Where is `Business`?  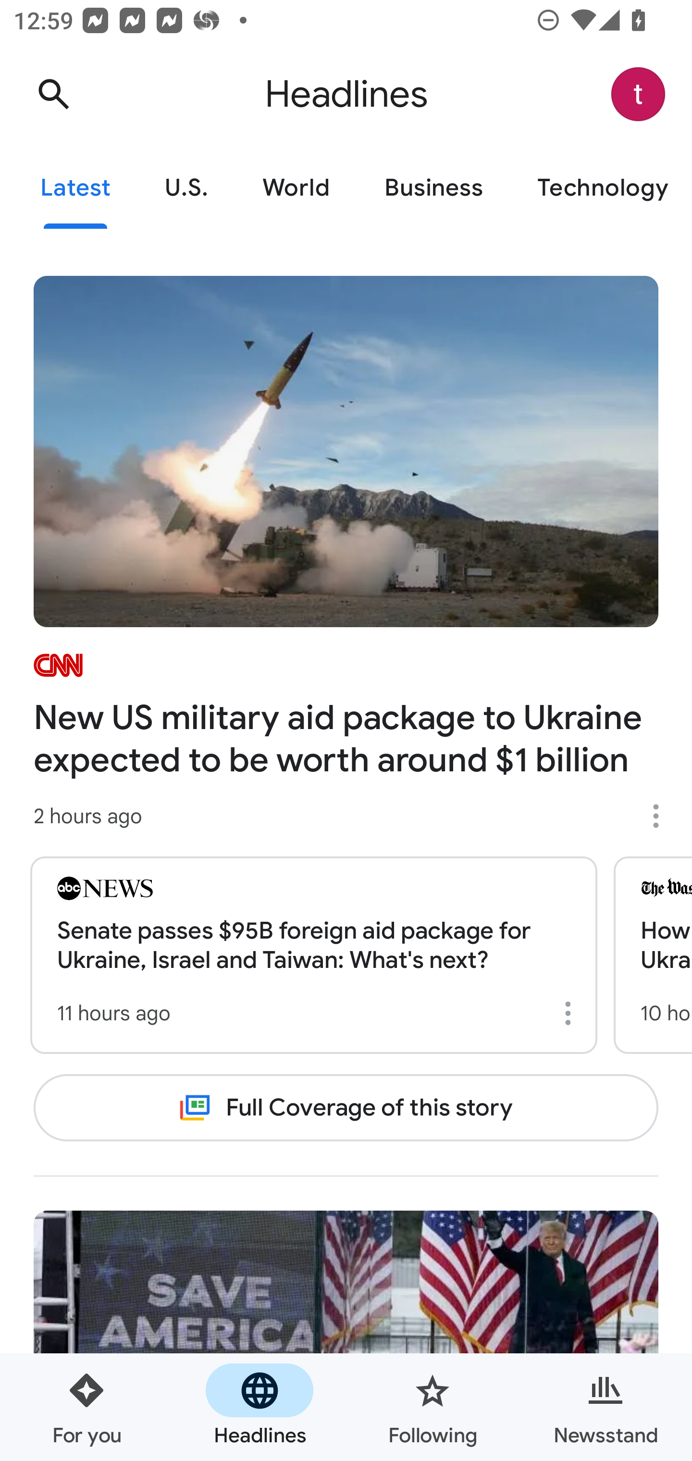 Business is located at coordinates (433, 188).